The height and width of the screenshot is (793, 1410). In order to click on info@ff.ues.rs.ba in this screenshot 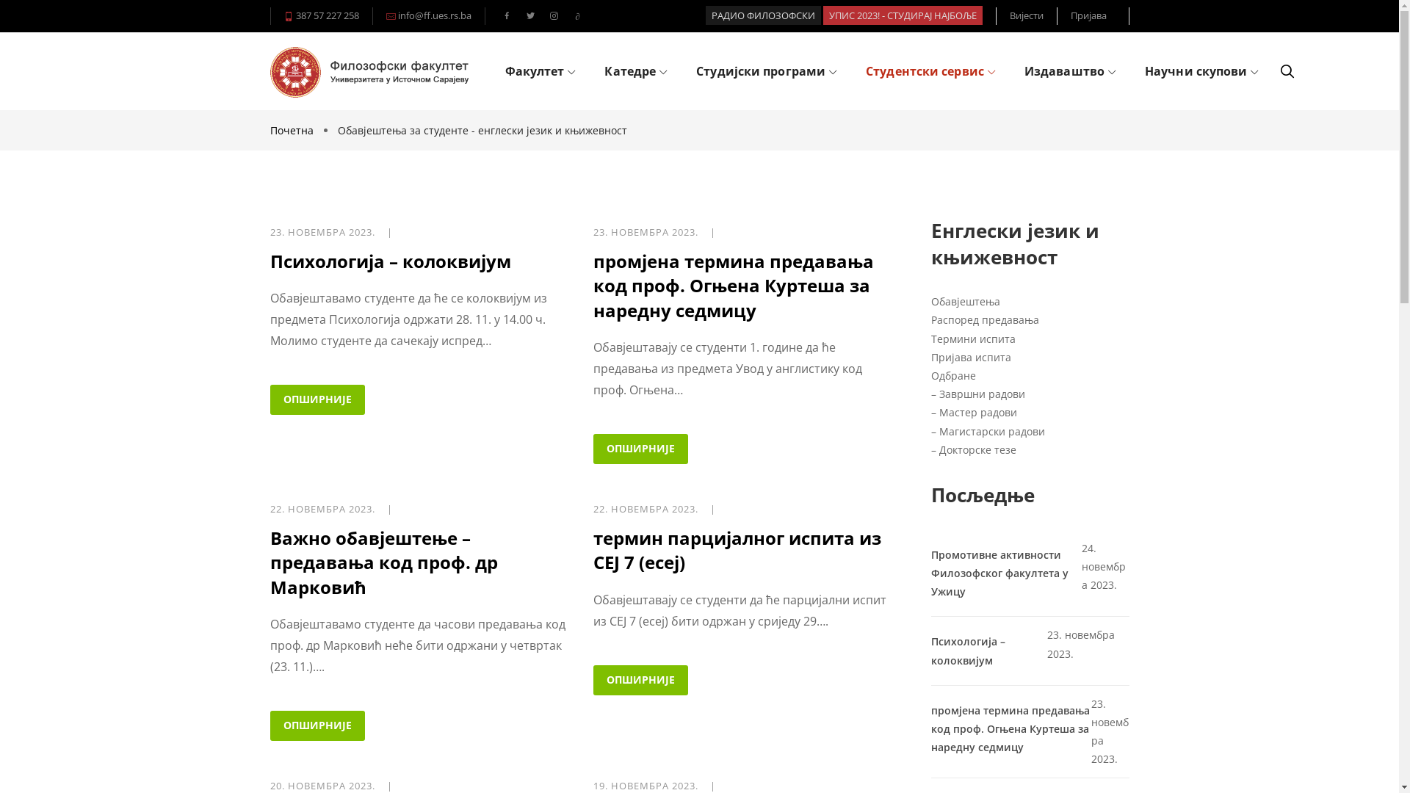, I will do `click(433, 15)`.